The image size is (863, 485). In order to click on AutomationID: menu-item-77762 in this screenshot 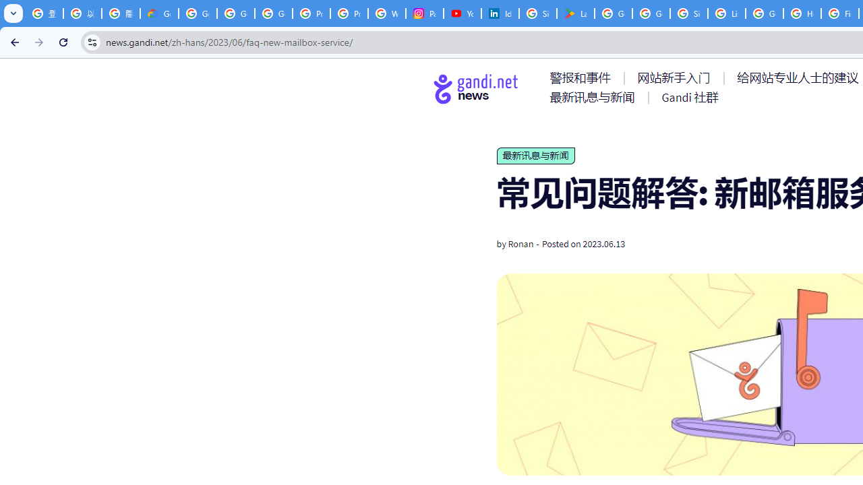, I will do `click(676, 77)`.